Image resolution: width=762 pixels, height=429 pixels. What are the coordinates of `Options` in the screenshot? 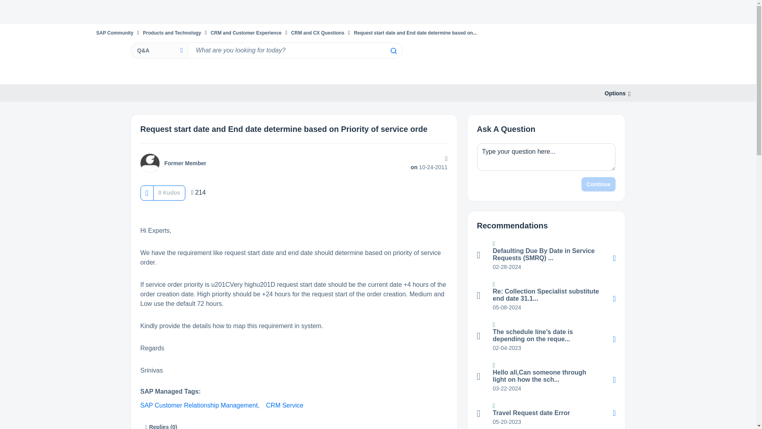 It's located at (615, 93).